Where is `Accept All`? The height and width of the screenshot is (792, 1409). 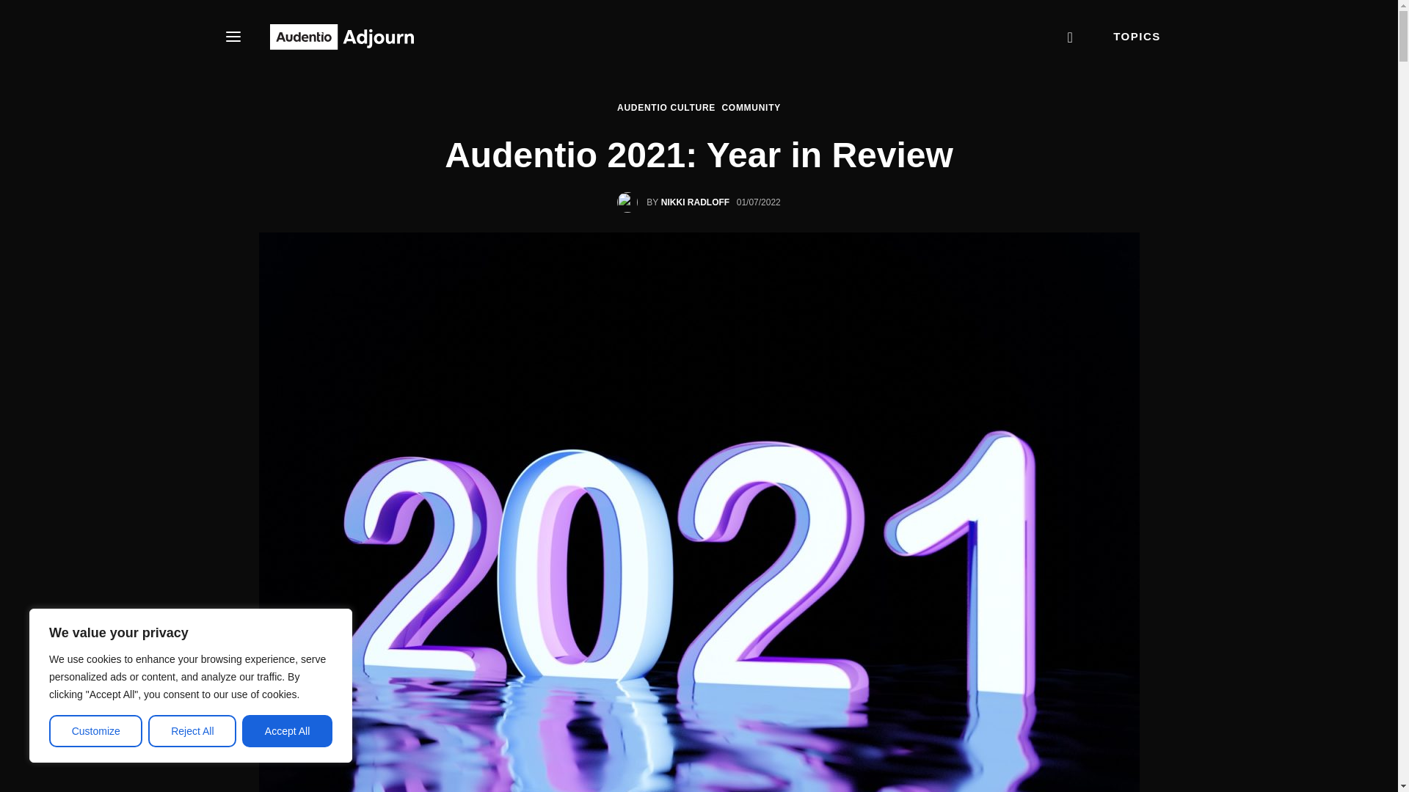 Accept All is located at coordinates (288, 731).